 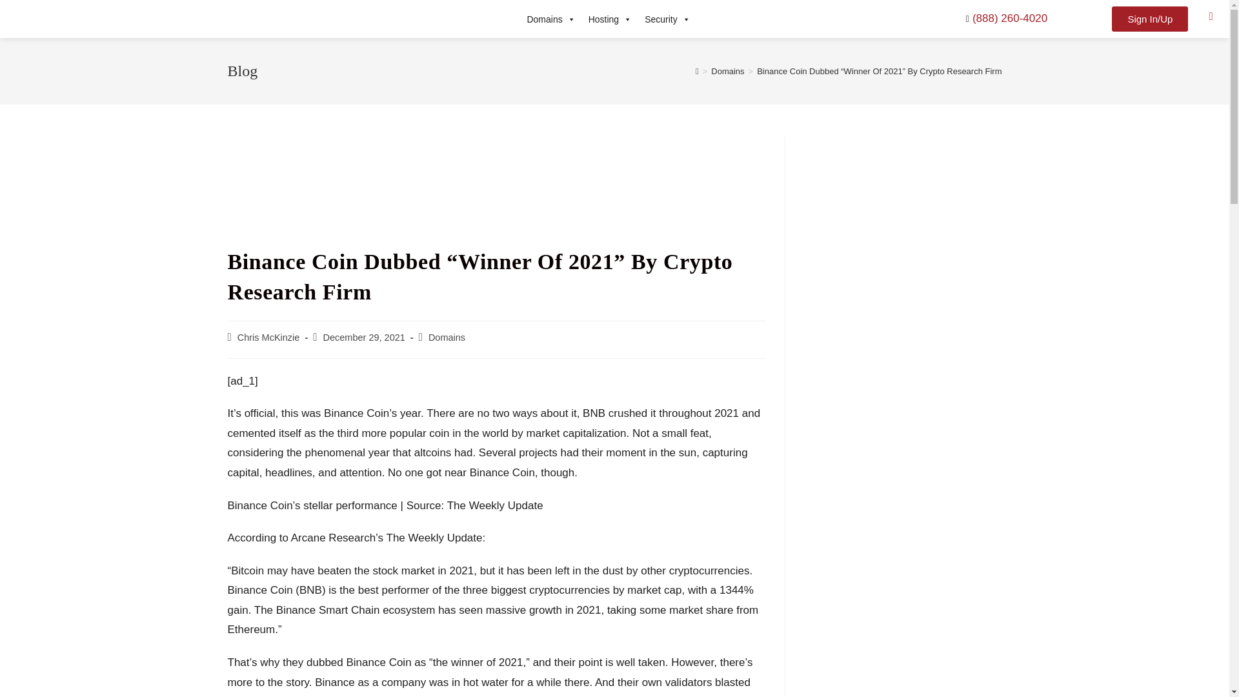 What do you see at coordinates (550, 19) in the screenshot?
I see `Domains` at bounding box center [550, 19].